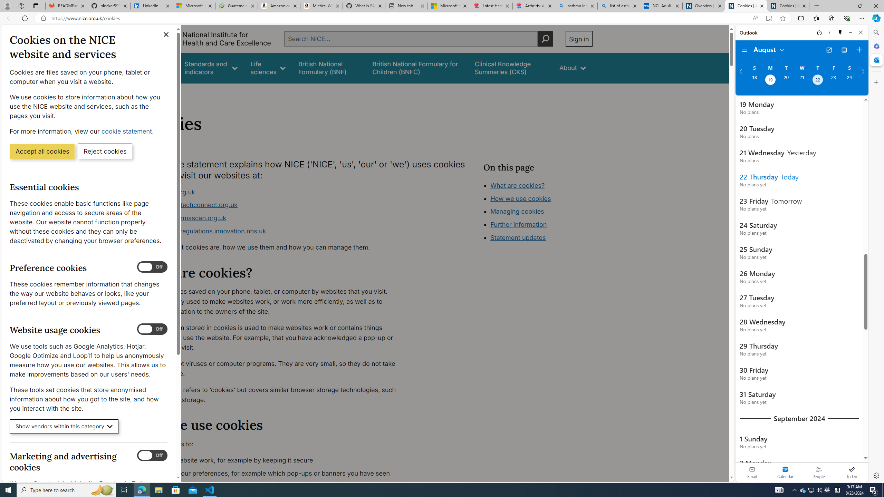 Image resolution: width=884 pixels, height=497 pixels. Describe the element at coordinates (191, 205) in the screenshot. I see `www.healthtechconnect.org.uk` at that location.